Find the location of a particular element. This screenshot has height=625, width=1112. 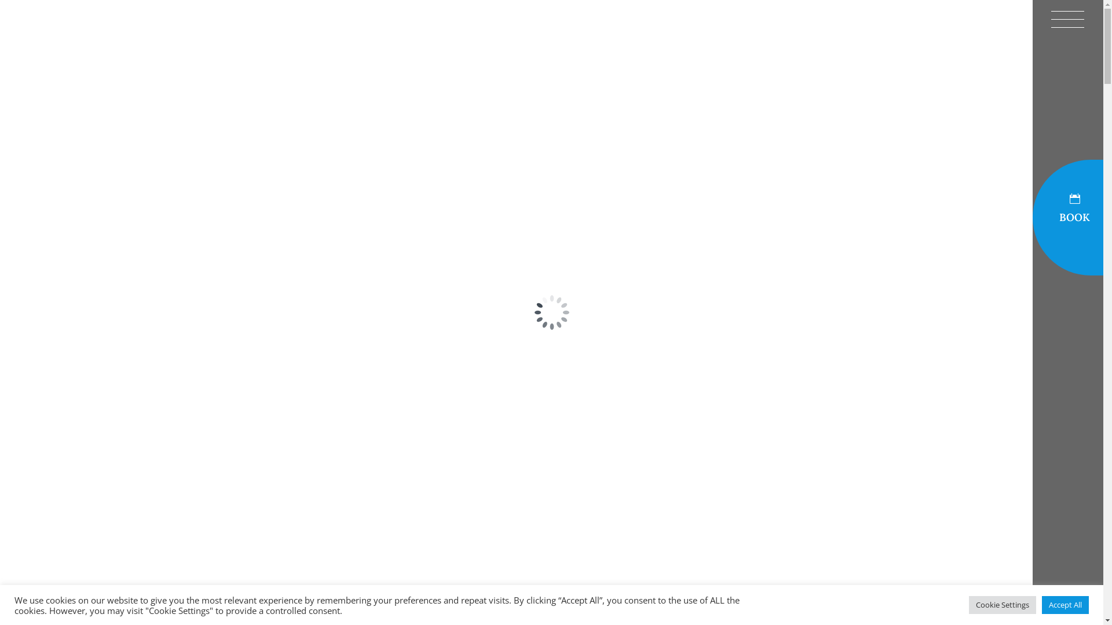

BOOK is located at coordinates (1068, 218).